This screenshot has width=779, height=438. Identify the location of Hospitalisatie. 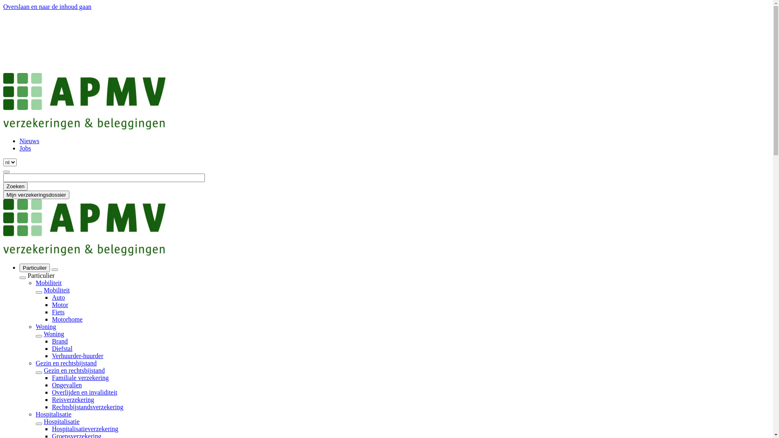
(62, 422).